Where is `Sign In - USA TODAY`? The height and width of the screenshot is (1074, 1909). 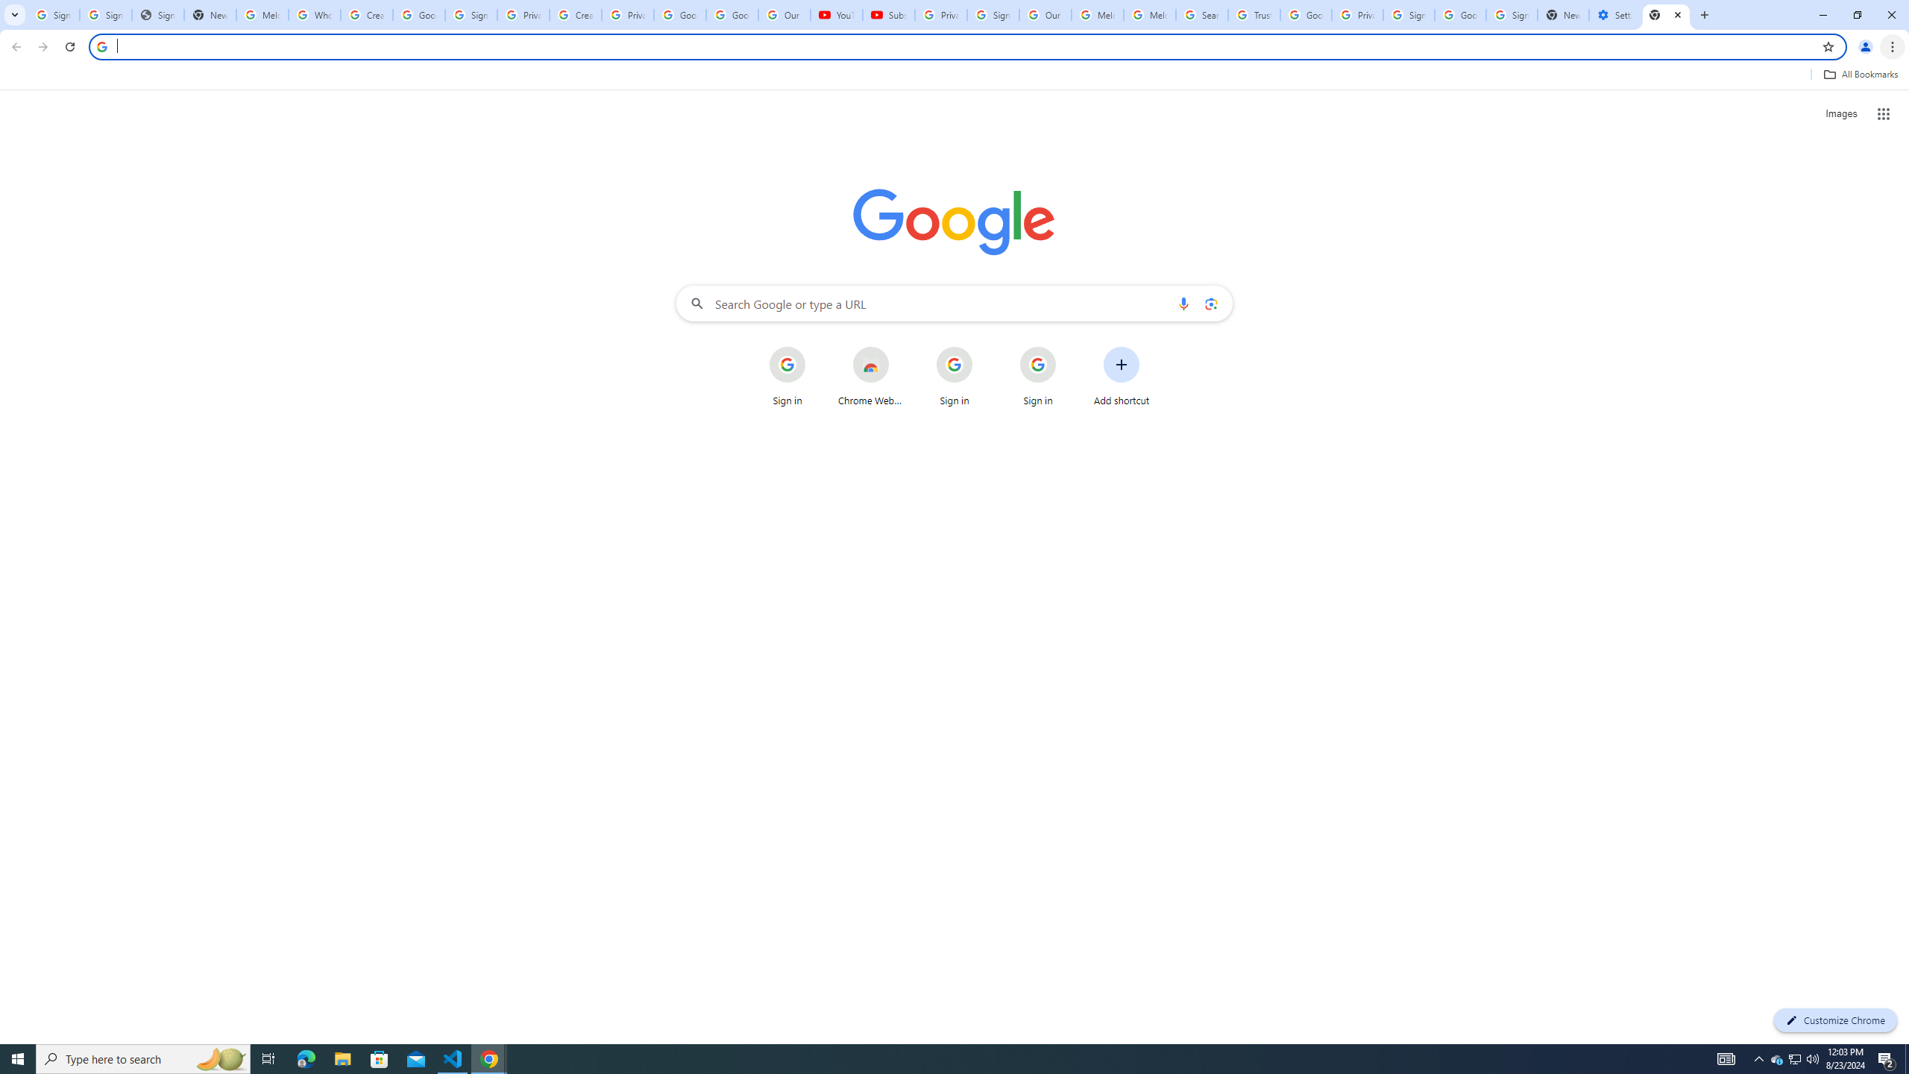
Sign In - USA TODAY is located at coordinates (158, 15).